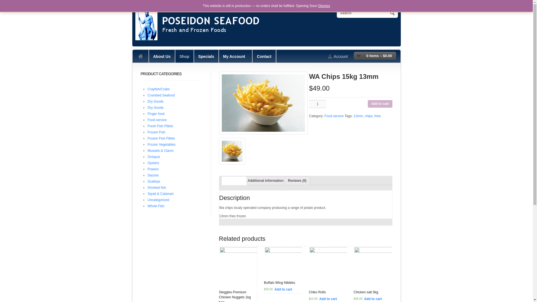 The image size is (537, 302). I want to click on chips, so click(369, 116).